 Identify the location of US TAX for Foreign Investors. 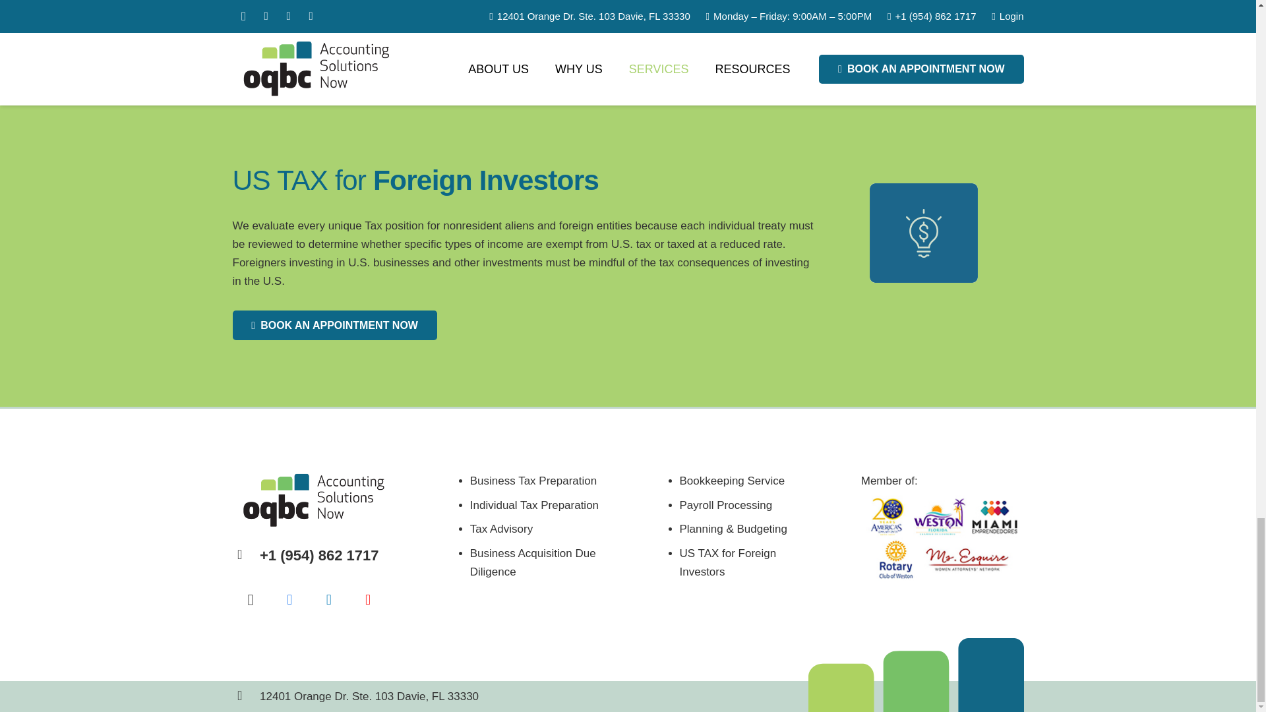
(727, 562).